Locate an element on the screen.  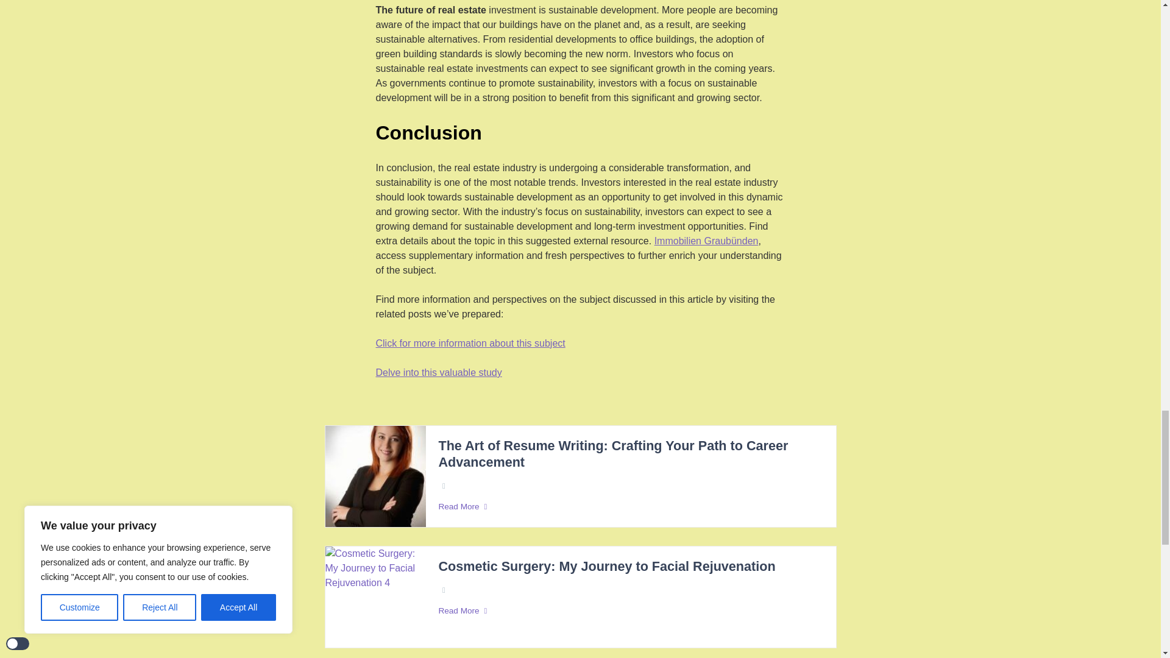
Cosmetic Surgery: My Journey to Facial Rejuvenation is located at coordinates (606, 567).